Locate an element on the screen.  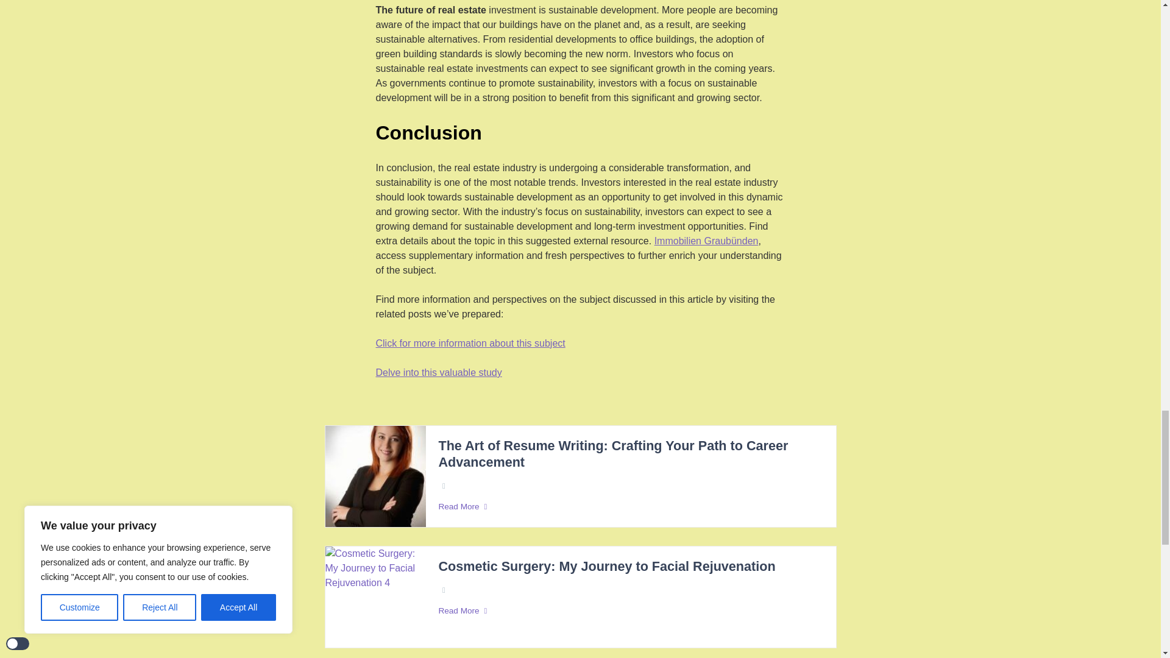
Cosmetic Surgery: My Journey to Facial Rejuvenation is located at coordinates (606, 567).